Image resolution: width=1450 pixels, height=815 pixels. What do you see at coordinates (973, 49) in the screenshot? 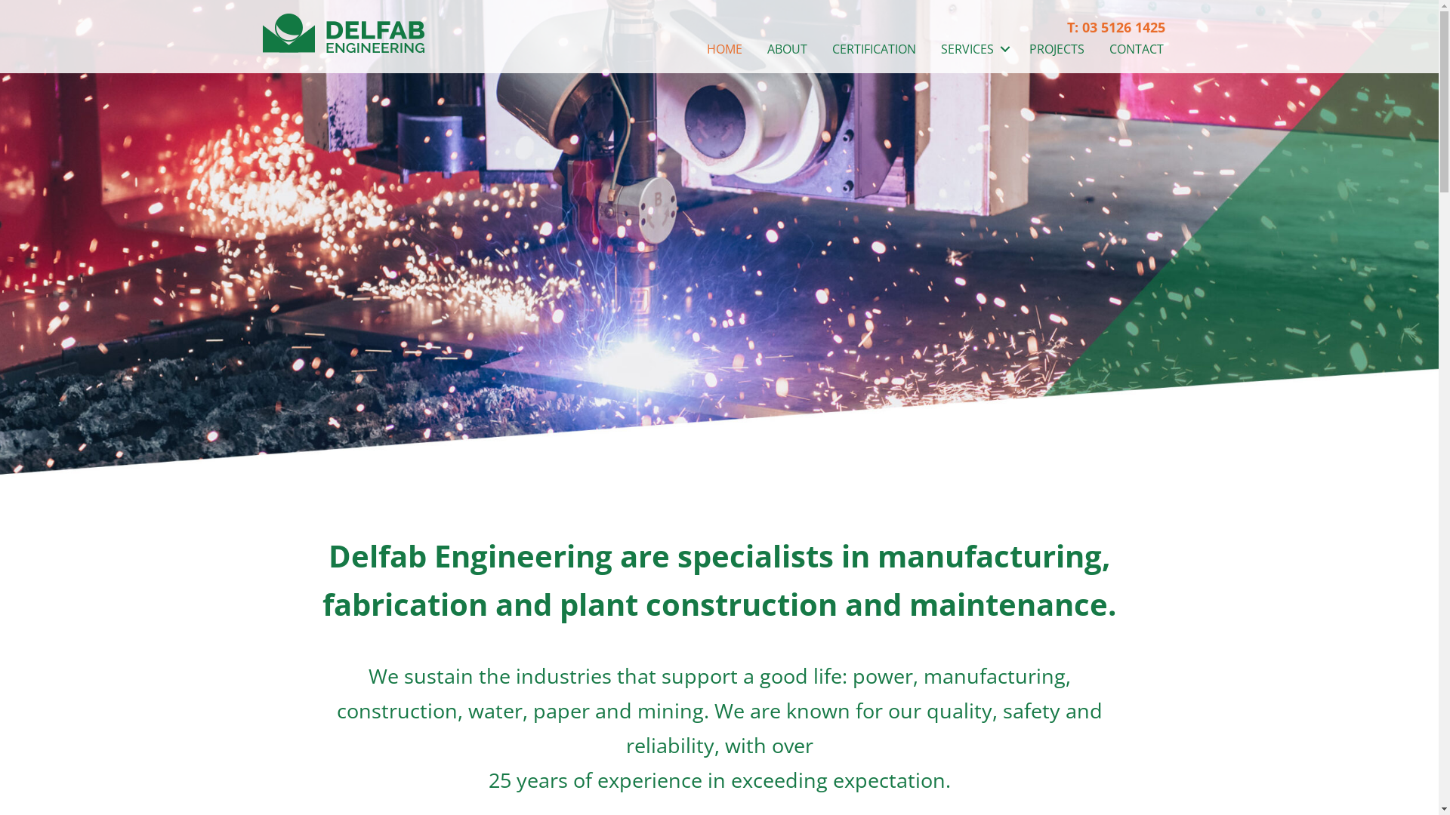
I see `SERVICES` at bounding box center [973, 49].